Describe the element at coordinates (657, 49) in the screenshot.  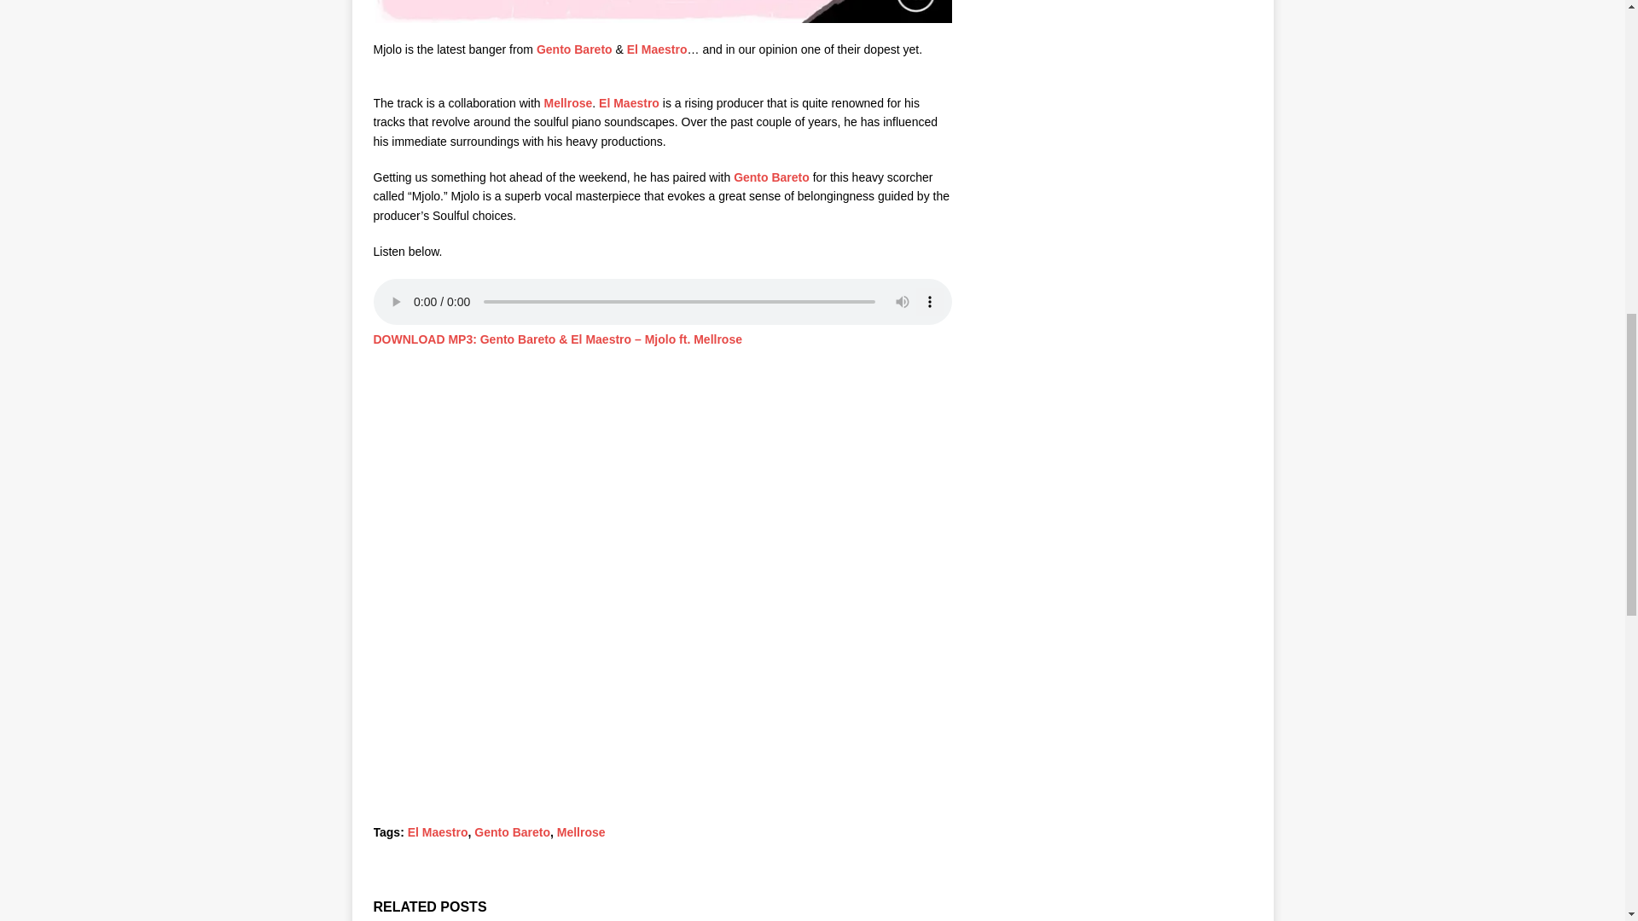
I see `El Maestro` at that location.